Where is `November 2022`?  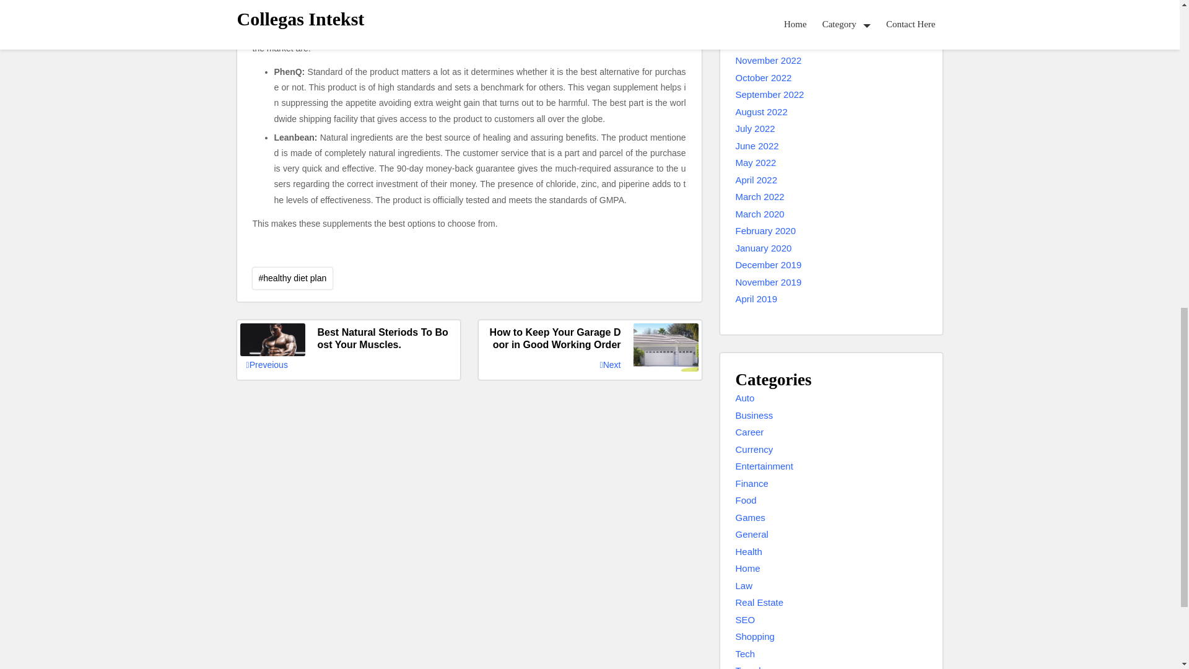
November 2022 is located at coordinates (769, 61).